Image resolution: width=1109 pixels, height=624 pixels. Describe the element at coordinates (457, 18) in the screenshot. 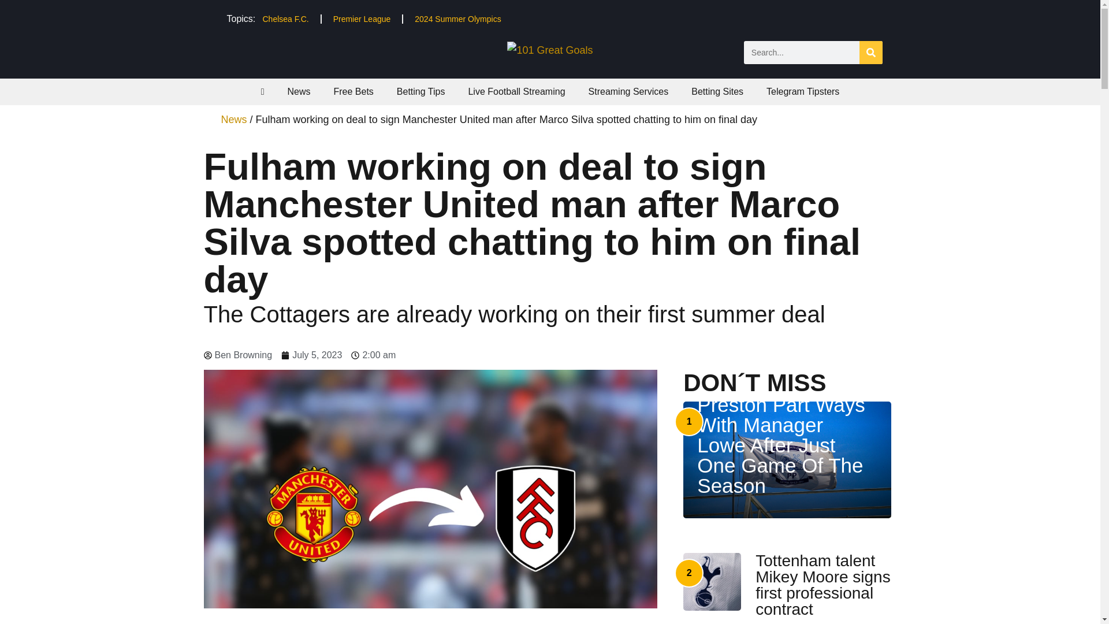

I see `2024 Summer Olympics` at that location.